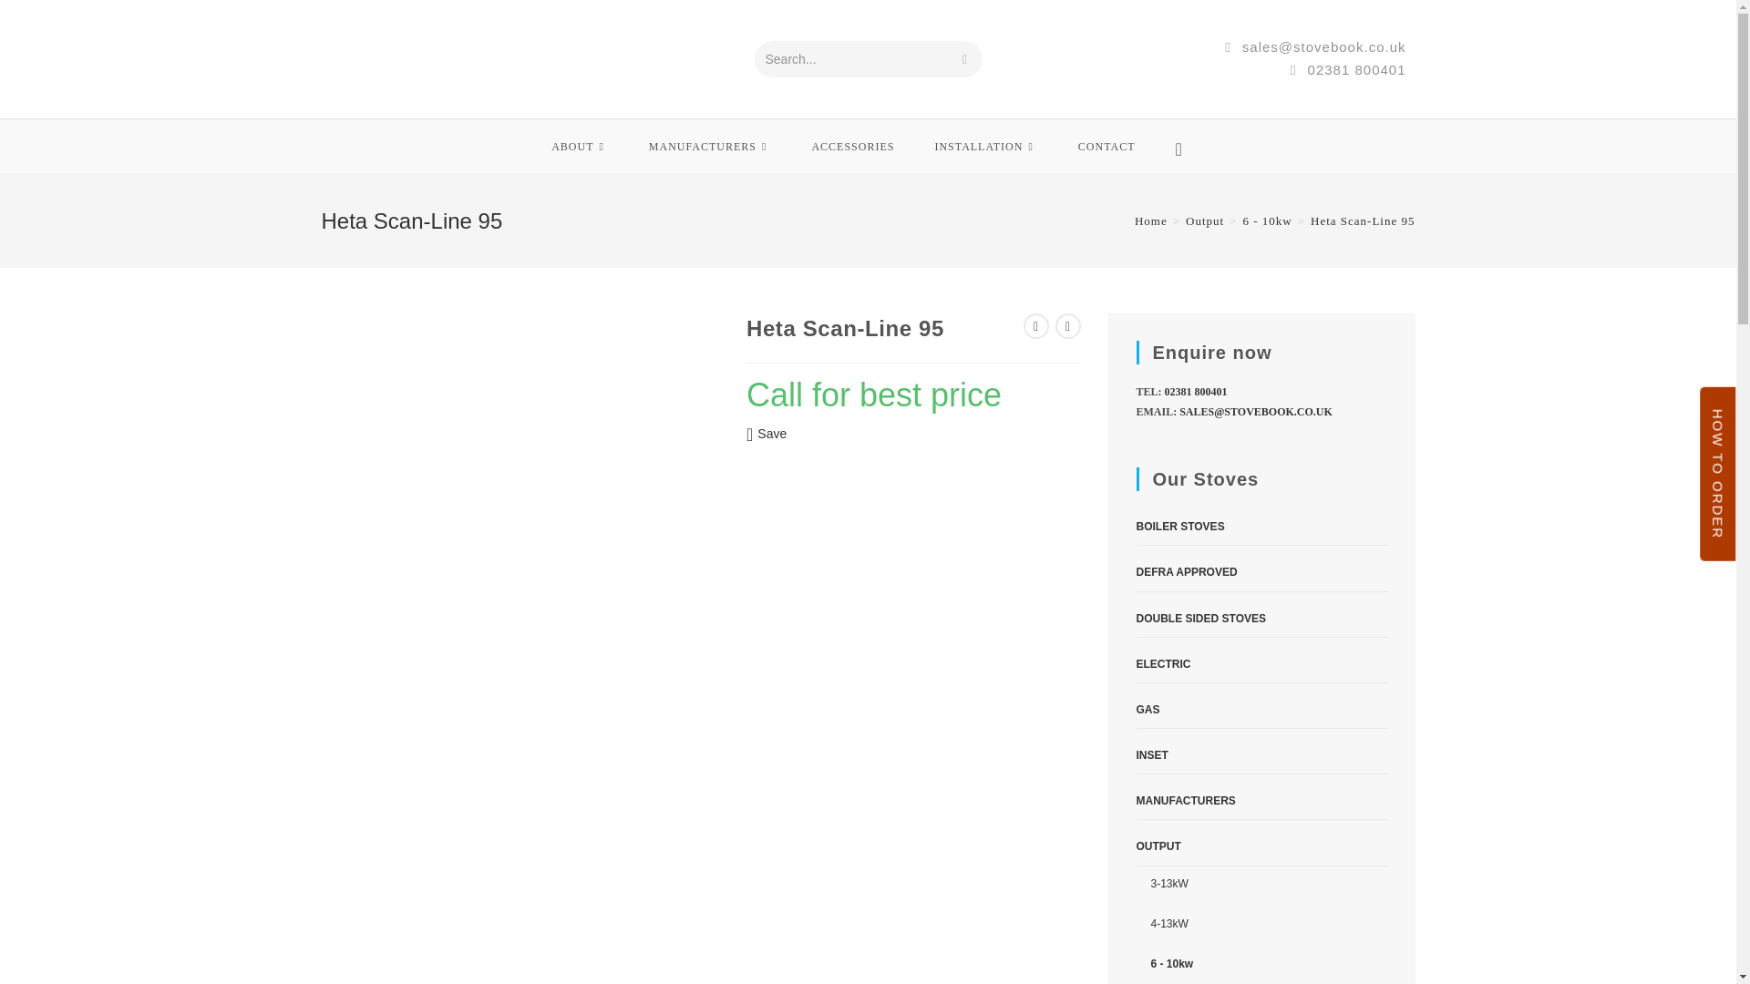  I want to click on 02381 800401, so click(1347, 70).